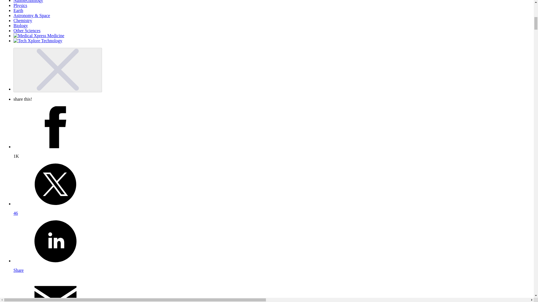  Describe the element at coordinates (23, 20) in the screenshot. I see `Chemistry` at that location.